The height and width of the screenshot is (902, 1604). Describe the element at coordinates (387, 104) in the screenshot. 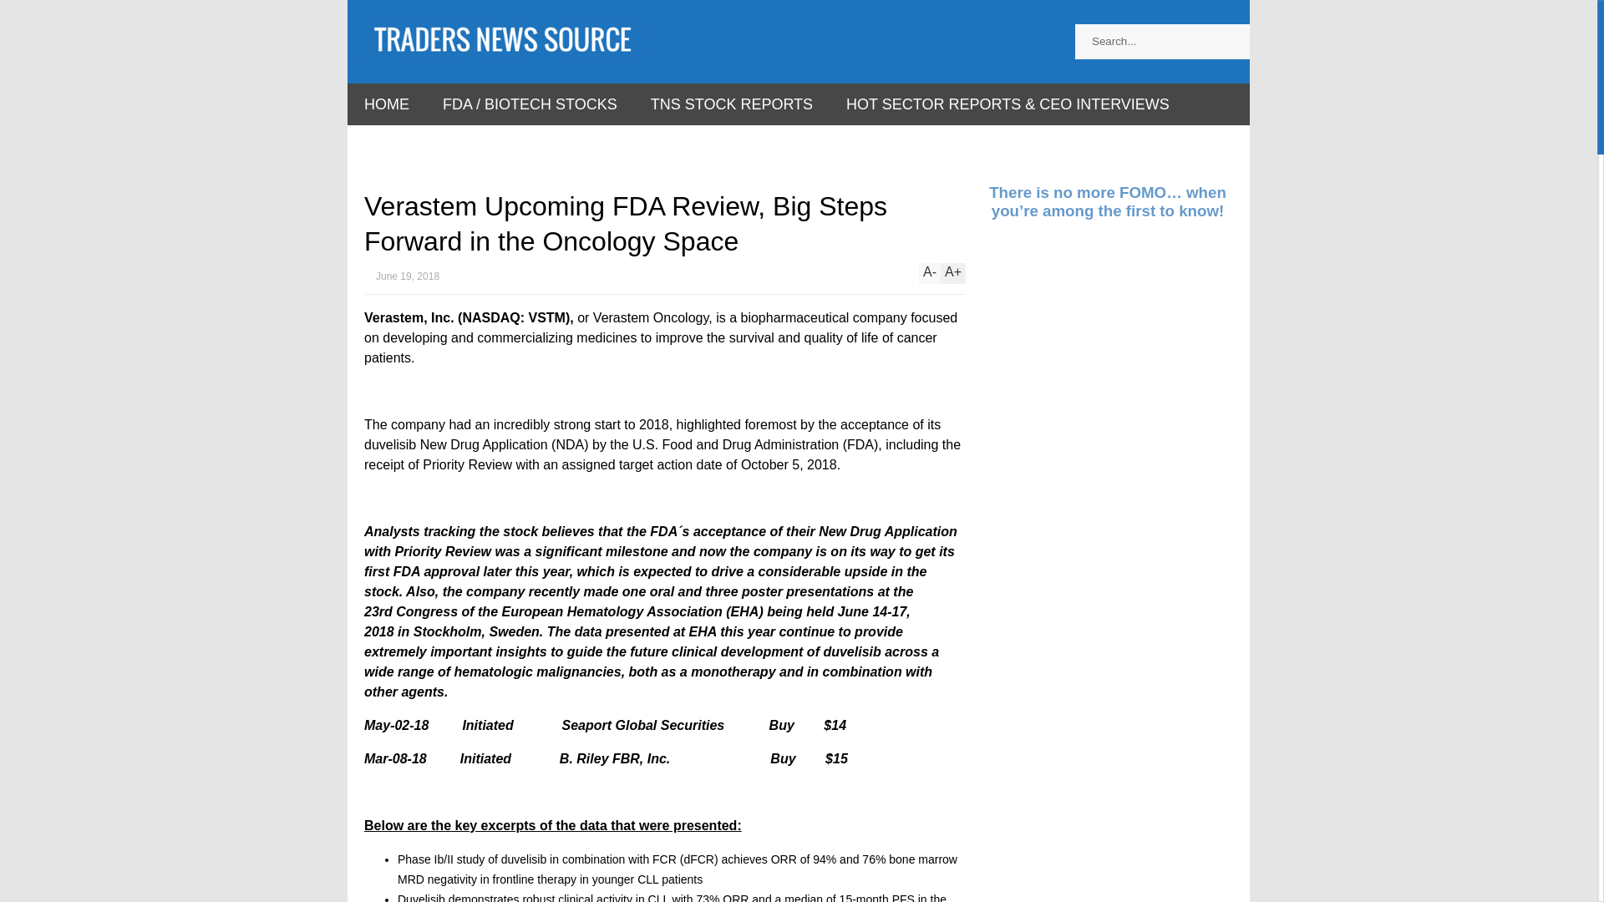

I see `HOME` at that location.